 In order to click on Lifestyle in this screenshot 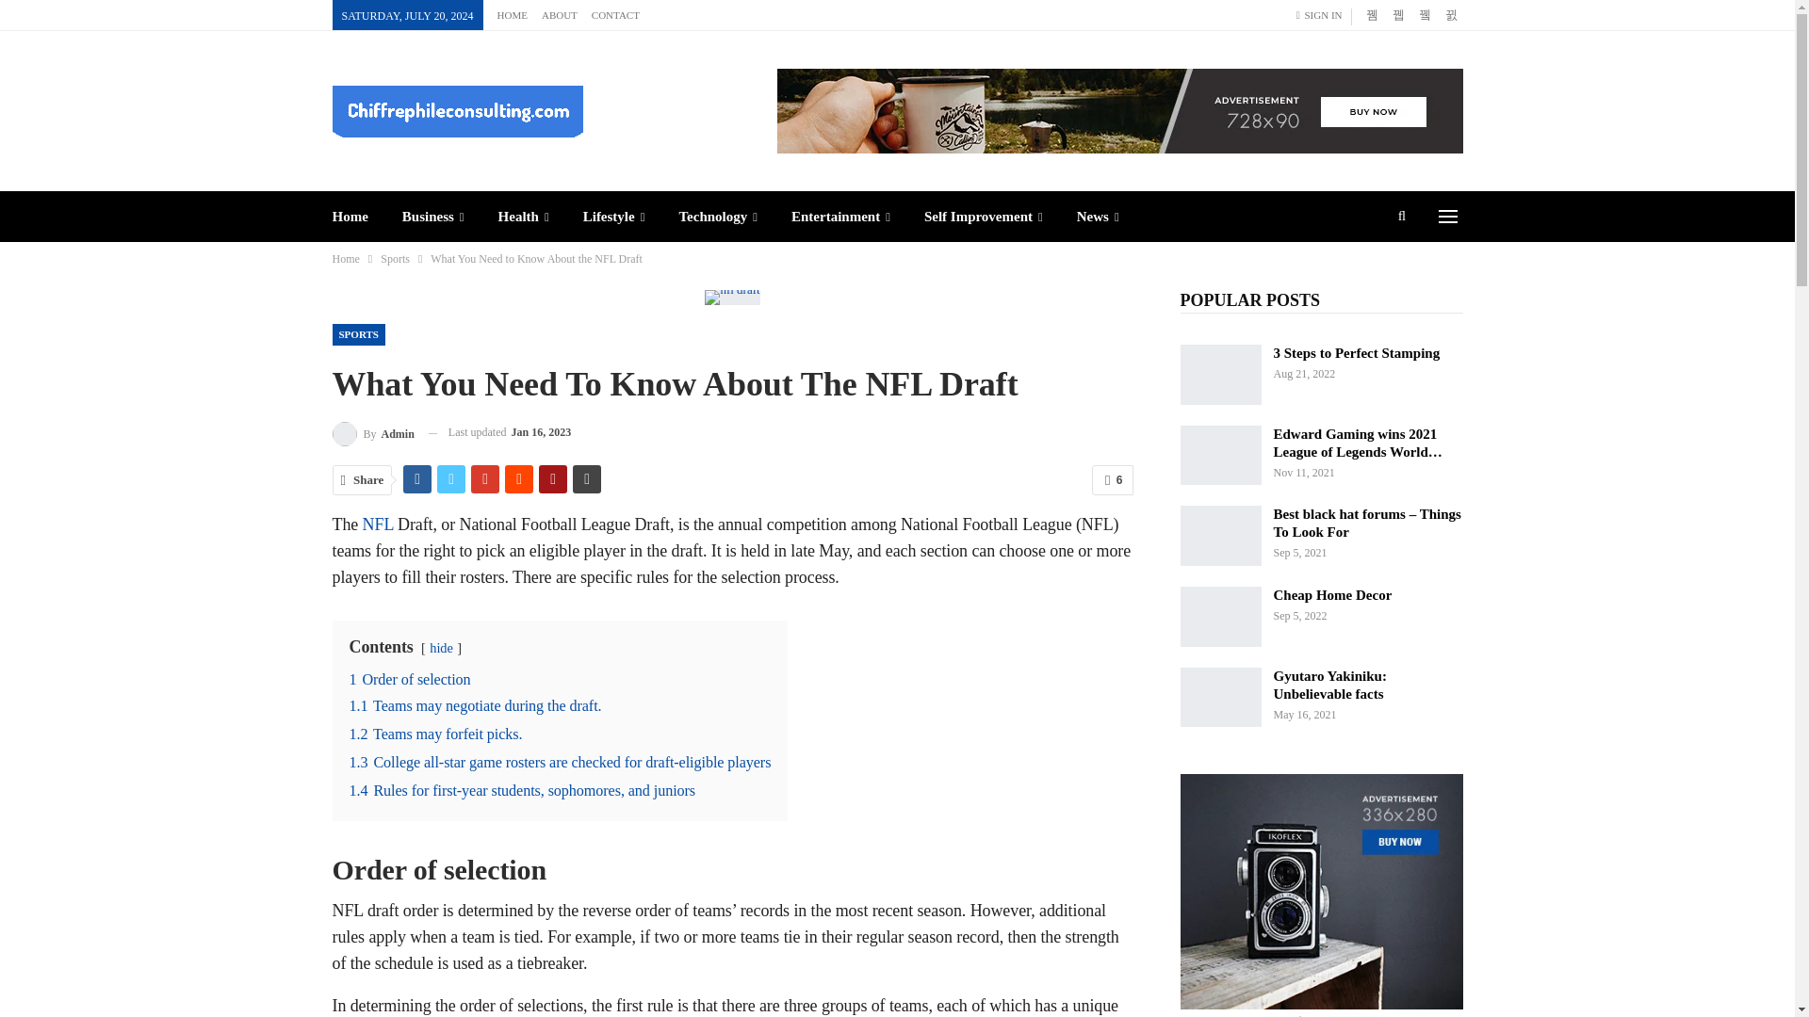, I will do `click(614, 217)`.